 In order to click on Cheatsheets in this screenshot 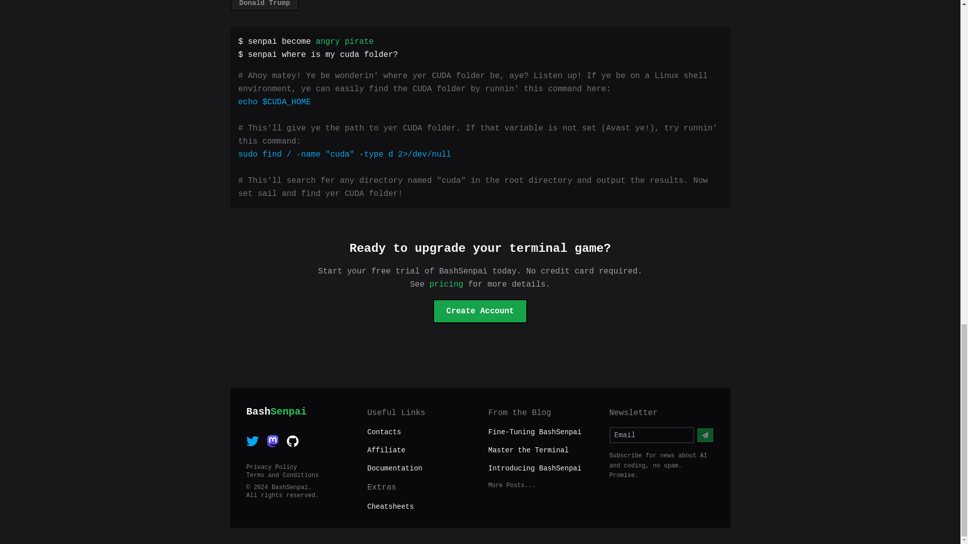, I will do `click(298, 411)`.